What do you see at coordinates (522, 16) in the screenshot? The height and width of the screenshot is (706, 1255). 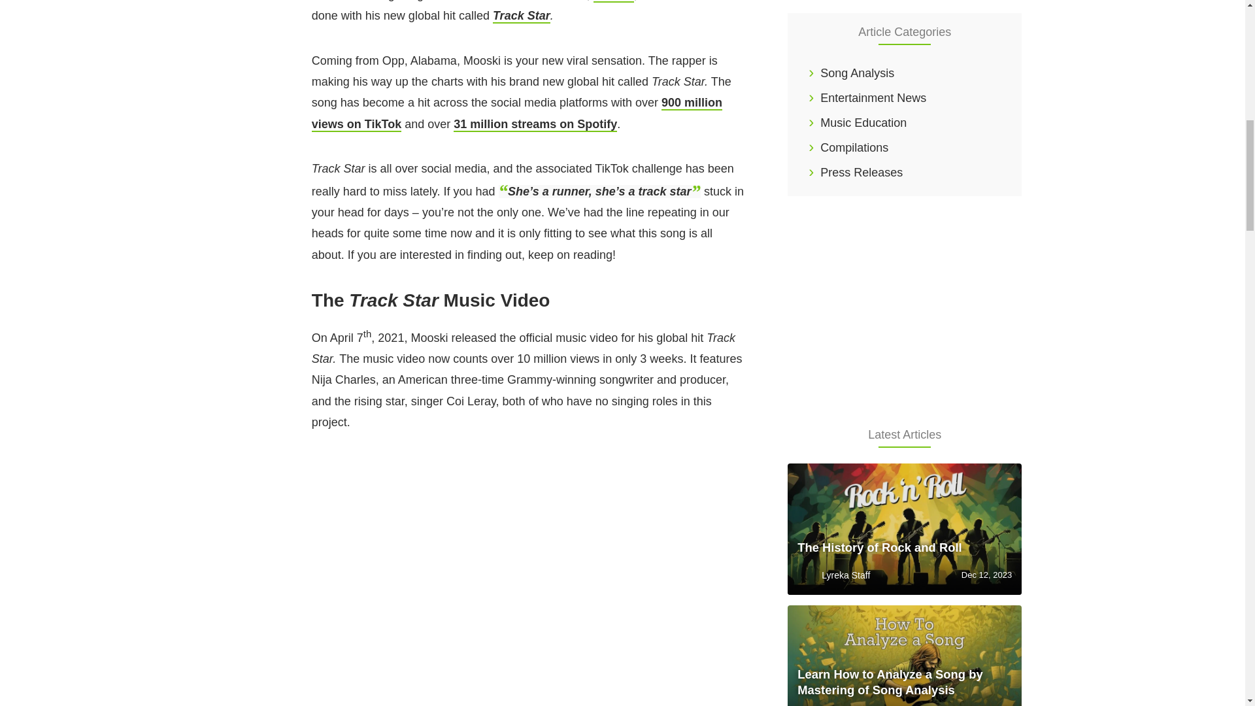 I see `Track Star` at bounding box center [522, 16].